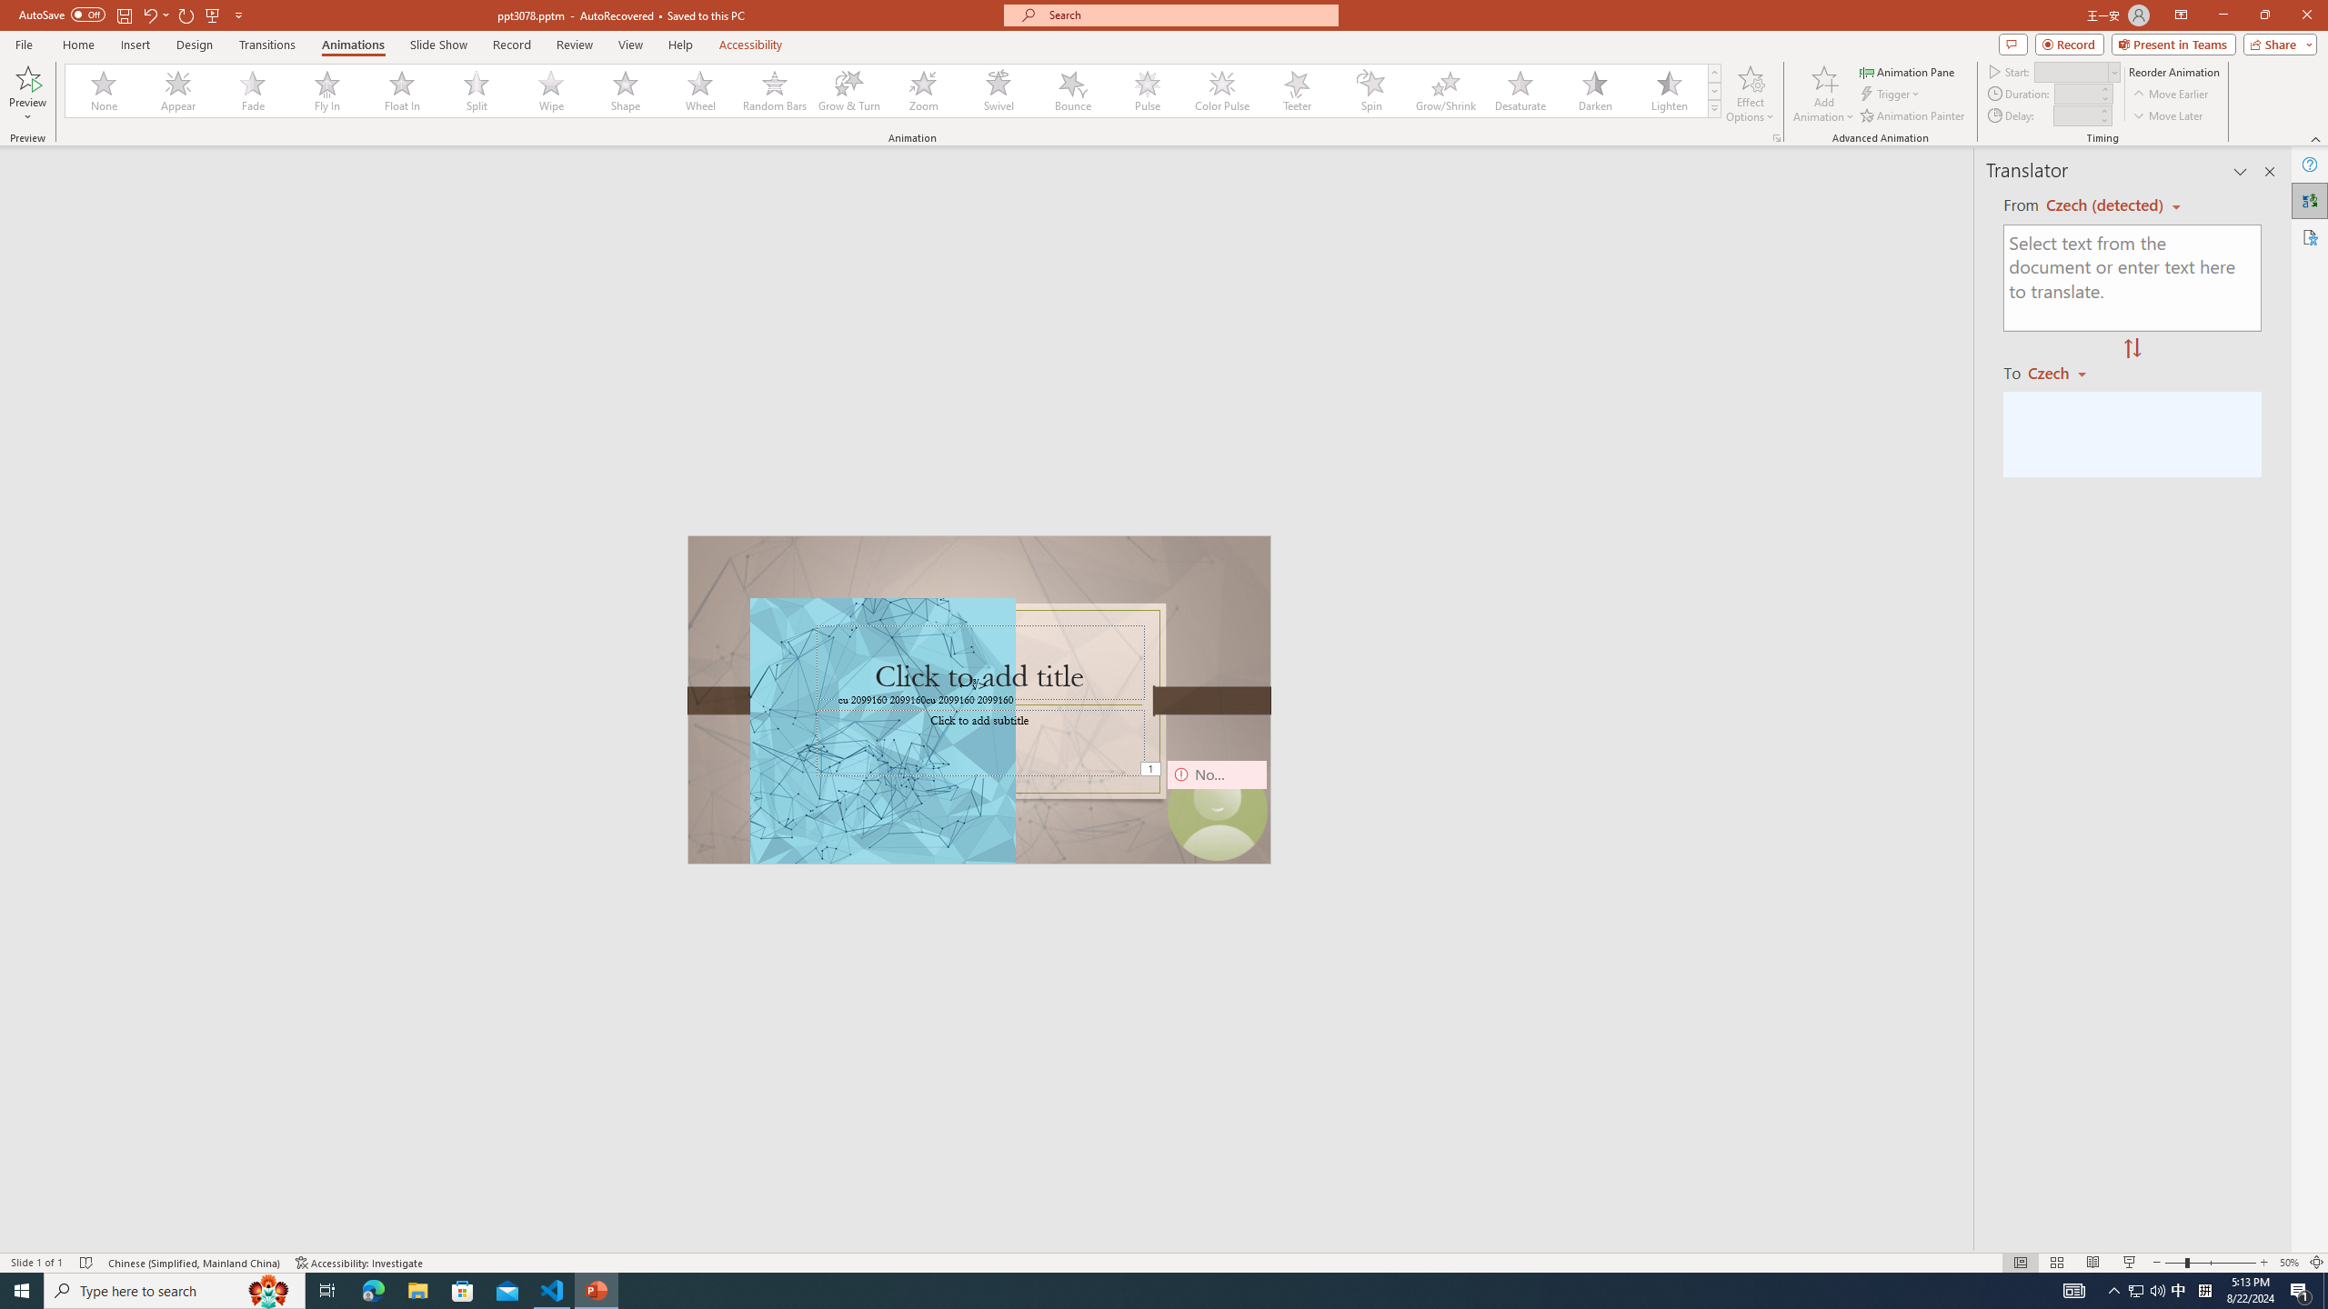 The height and width of the screenshot is (1309, 2328). What do you see at coordinates (2077, 71) in the screenshot?
I see `Start` at bounding box center [2077, 71].